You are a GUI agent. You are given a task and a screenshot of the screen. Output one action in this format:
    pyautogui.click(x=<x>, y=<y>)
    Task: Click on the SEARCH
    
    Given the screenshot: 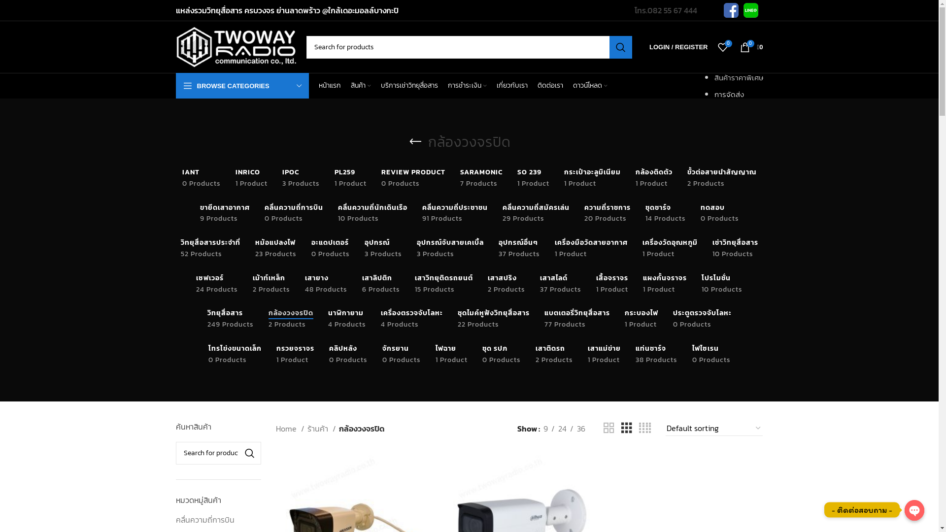 What is the action you would take?
    pyautogui.click(x=621, y=47)
    